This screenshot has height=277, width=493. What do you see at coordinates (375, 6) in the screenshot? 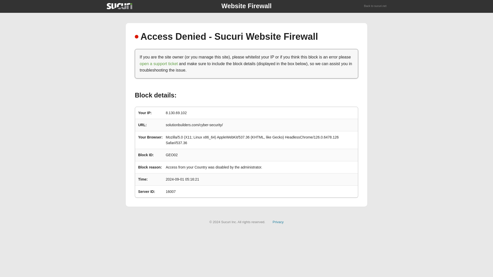
I see `Back to sucuri.net` at bounding box center [375, 6].